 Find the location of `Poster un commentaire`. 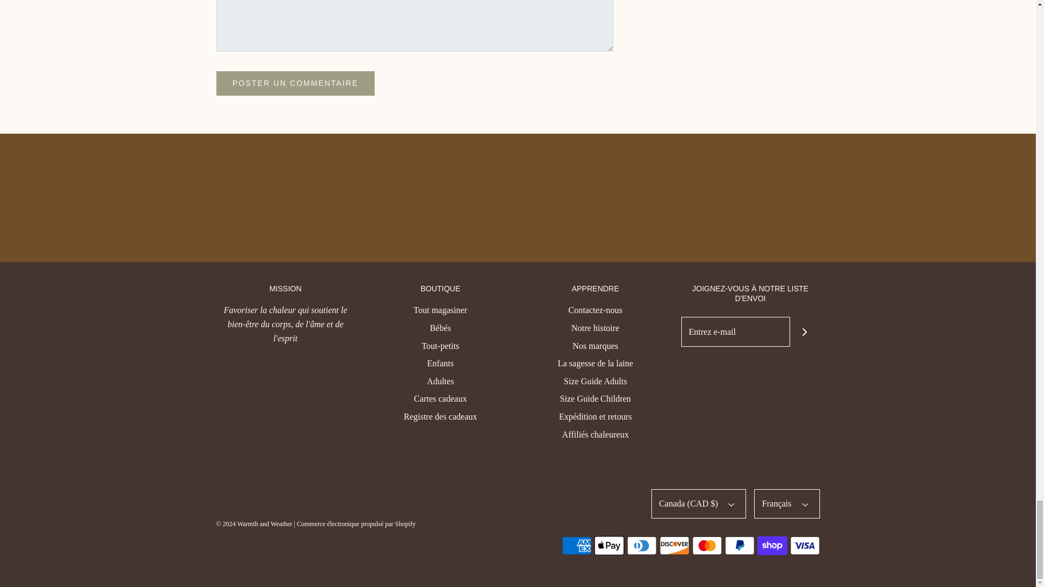

Poster un commentaire is located at coordinates (295, 83).